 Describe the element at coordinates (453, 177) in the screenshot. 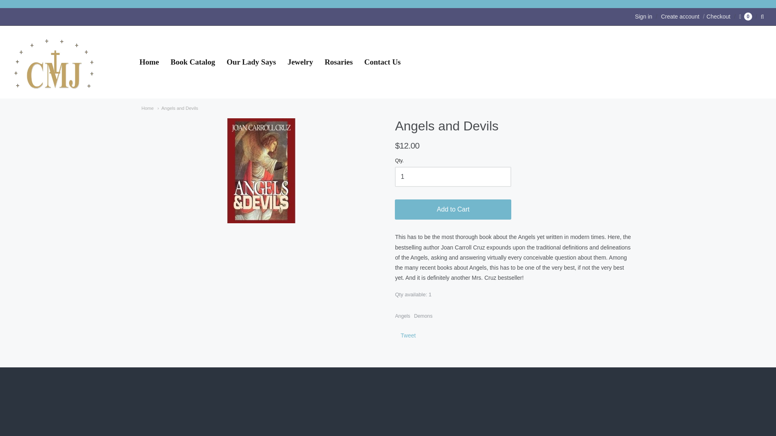

I see `1` at that location.